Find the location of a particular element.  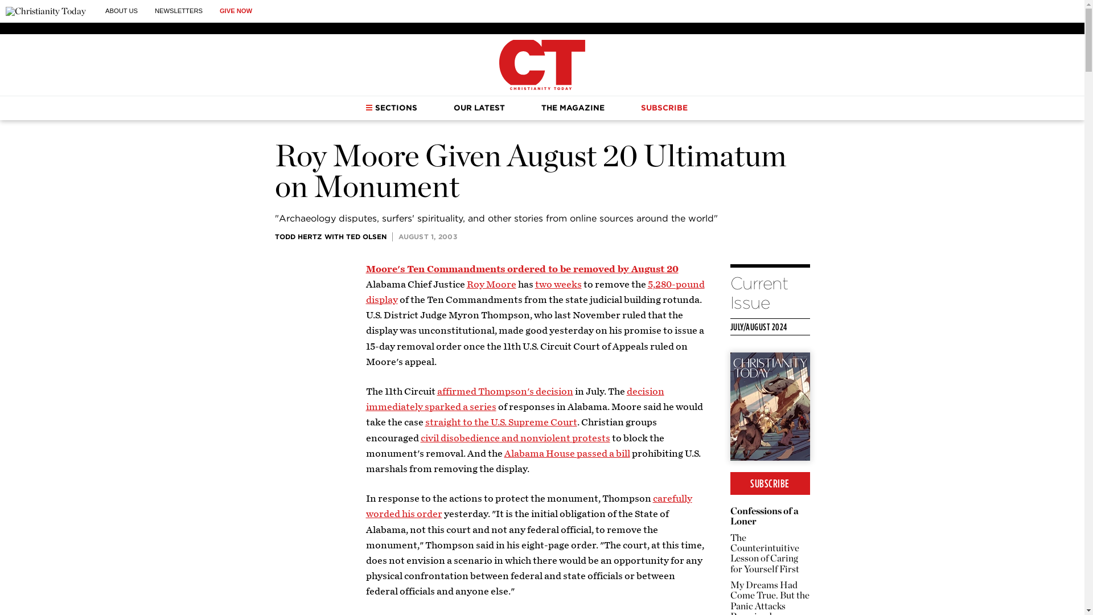

NEWSLETTERS is located at coordinates (179, 11).